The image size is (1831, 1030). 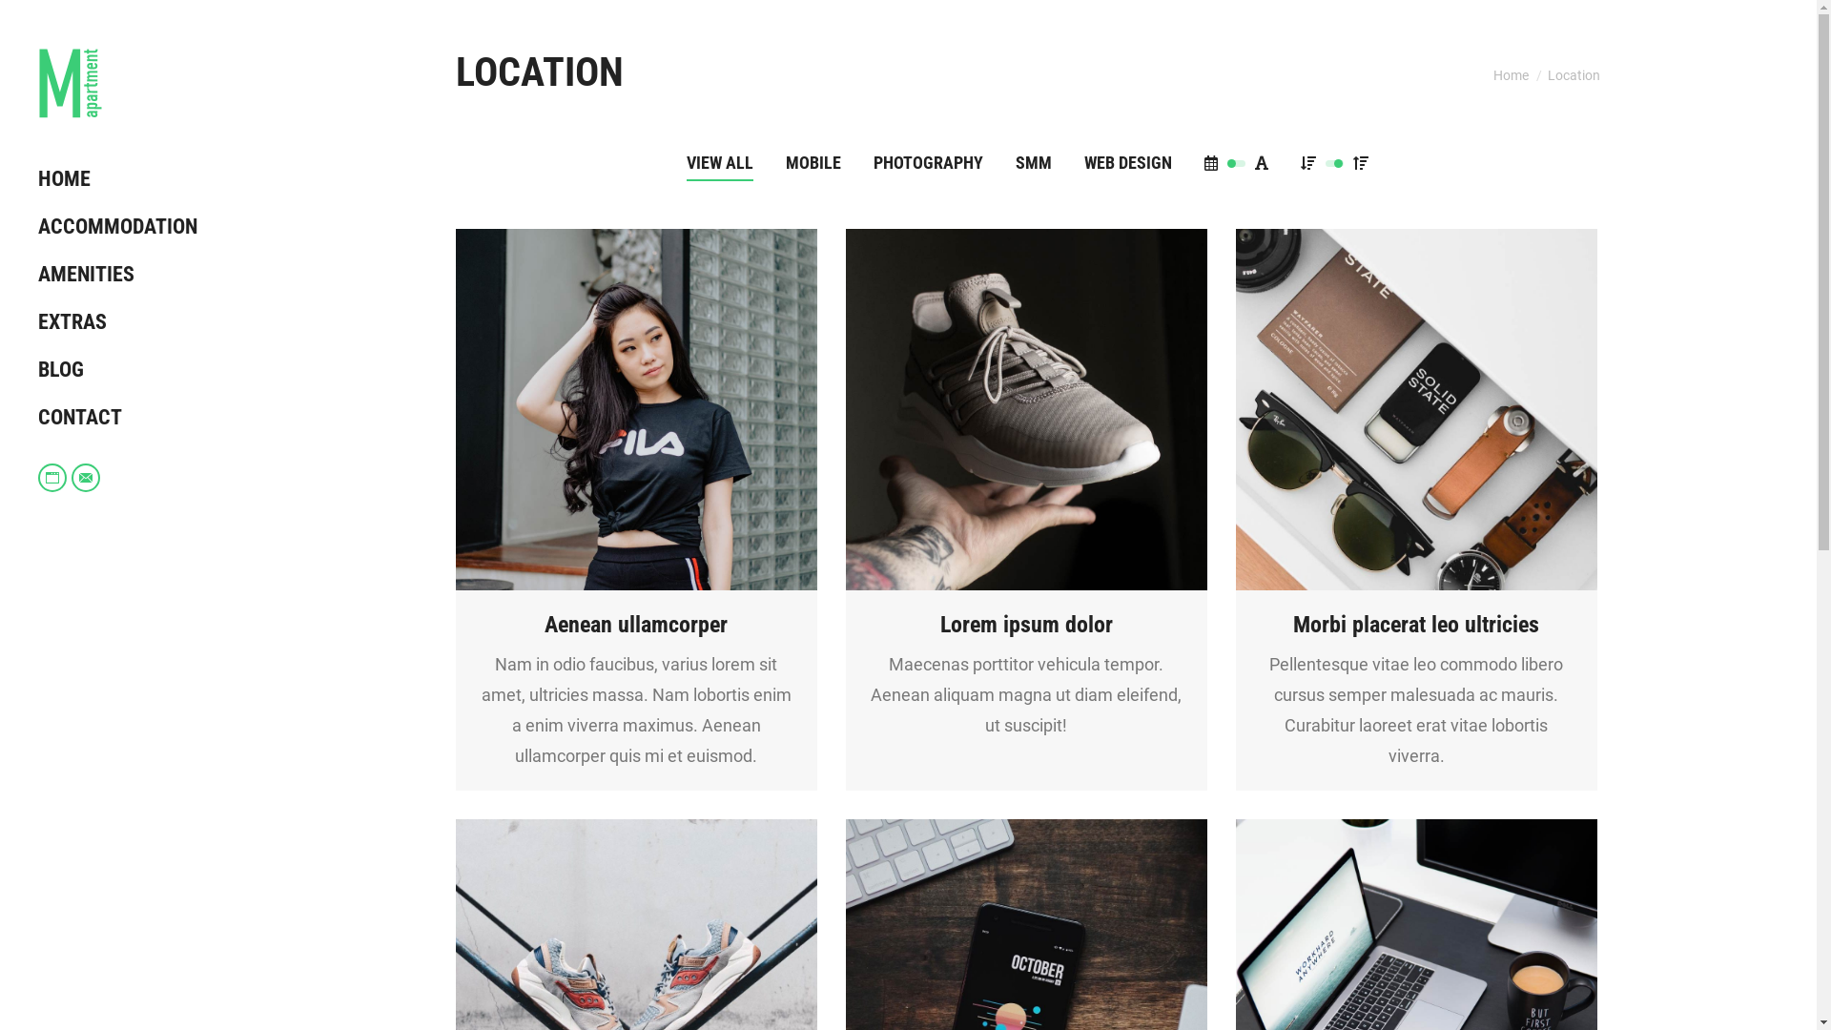 I want to click on VIEW ALL, so click(x=720, y=163).